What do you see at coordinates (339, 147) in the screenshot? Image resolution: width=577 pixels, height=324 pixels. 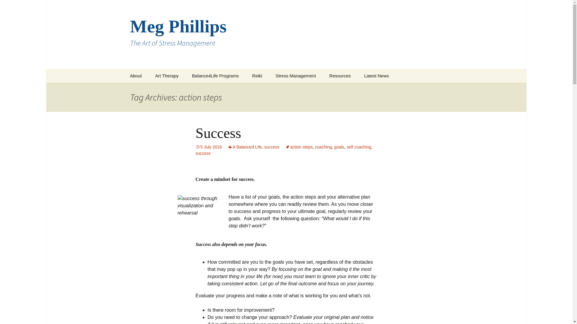 I see `goals` at bounding box center [339, 147].